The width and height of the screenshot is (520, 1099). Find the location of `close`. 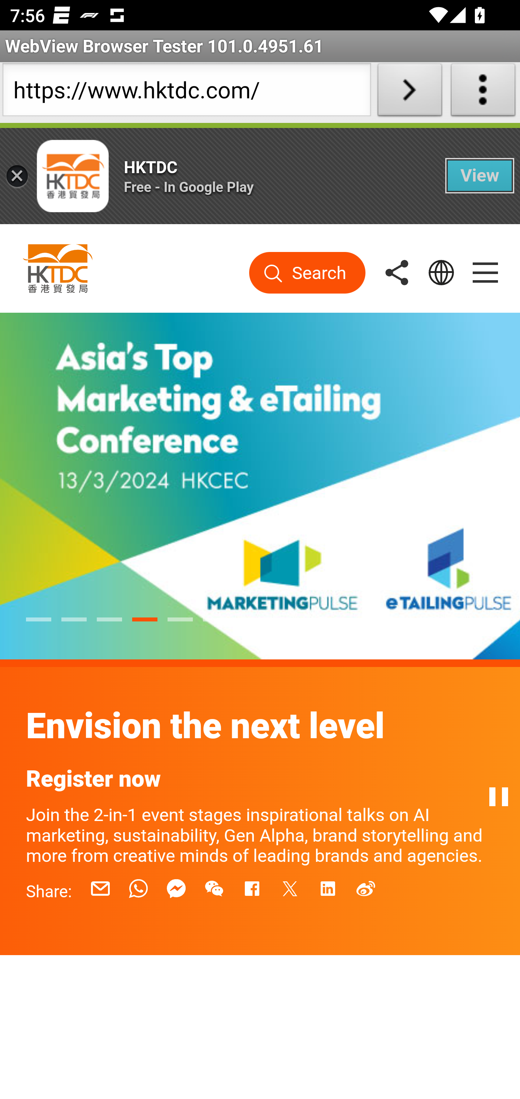

close is located at coordinates (17, 176).